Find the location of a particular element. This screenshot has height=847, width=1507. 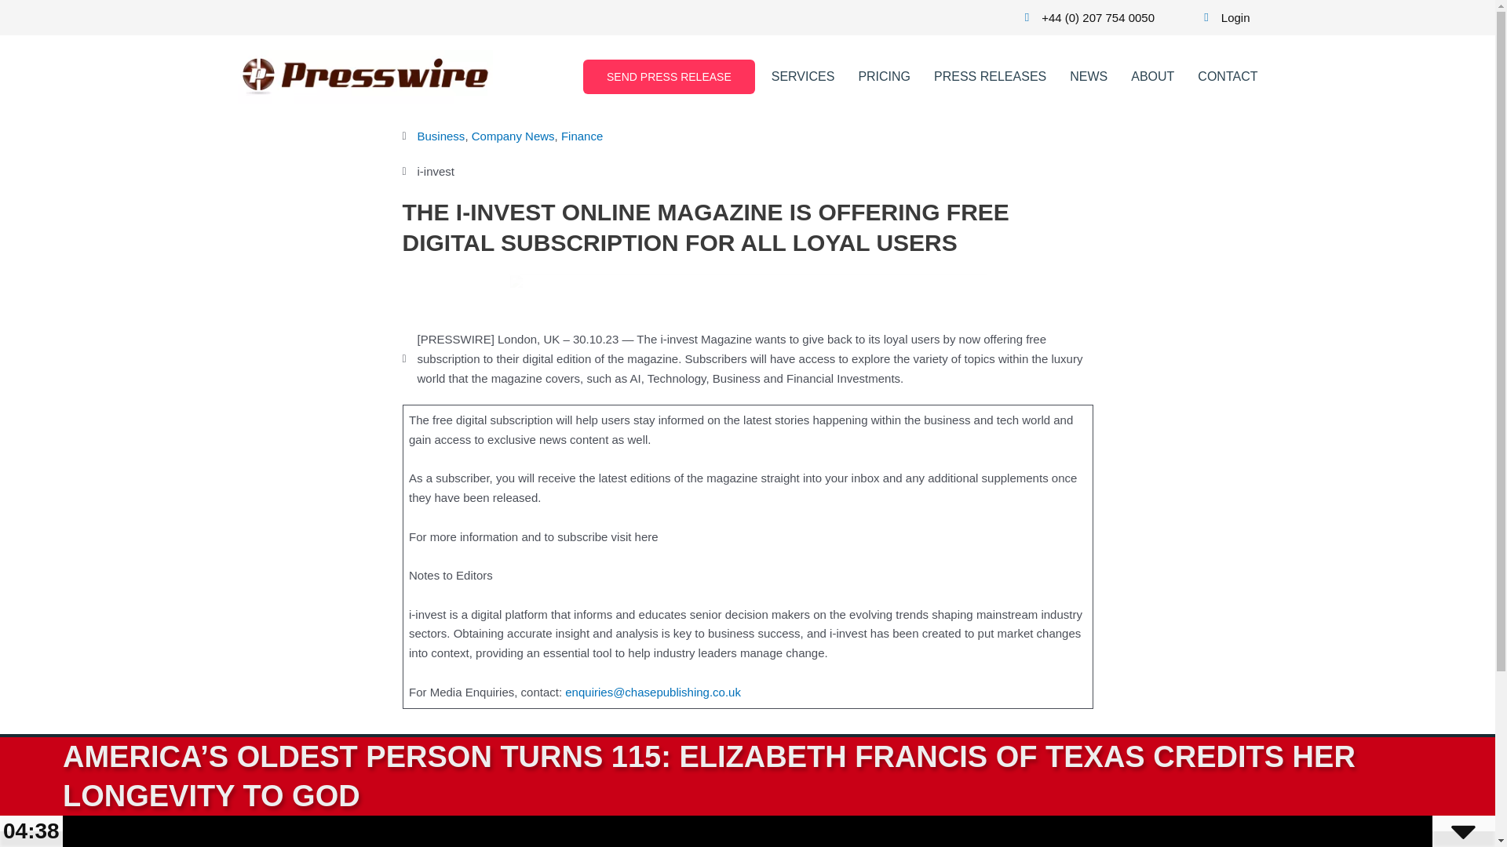

ABOUT is located at coordinates (885, 776).